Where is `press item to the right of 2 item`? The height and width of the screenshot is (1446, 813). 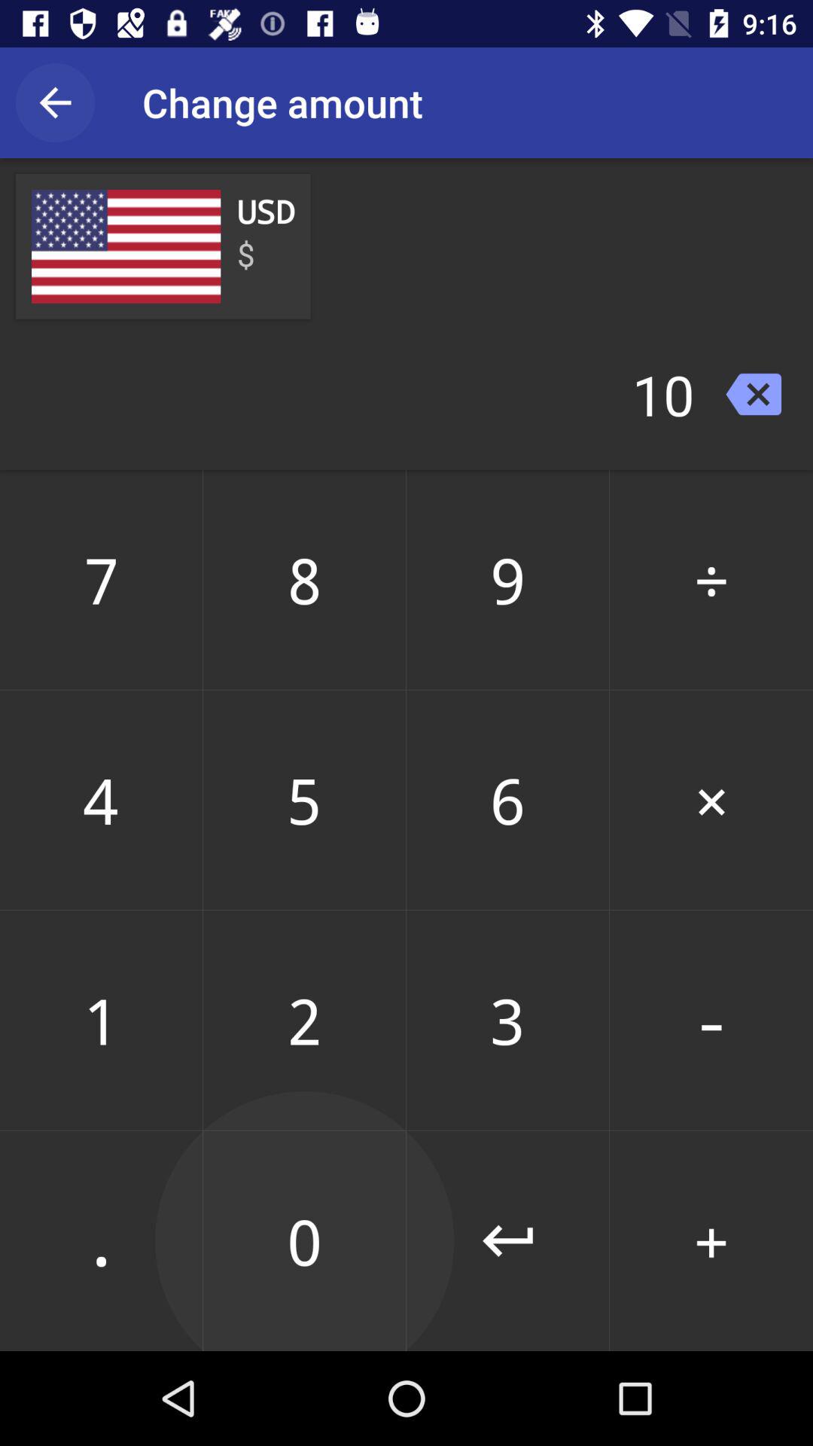
press item to the right of 2 item is located at coordinates (507, 1240).